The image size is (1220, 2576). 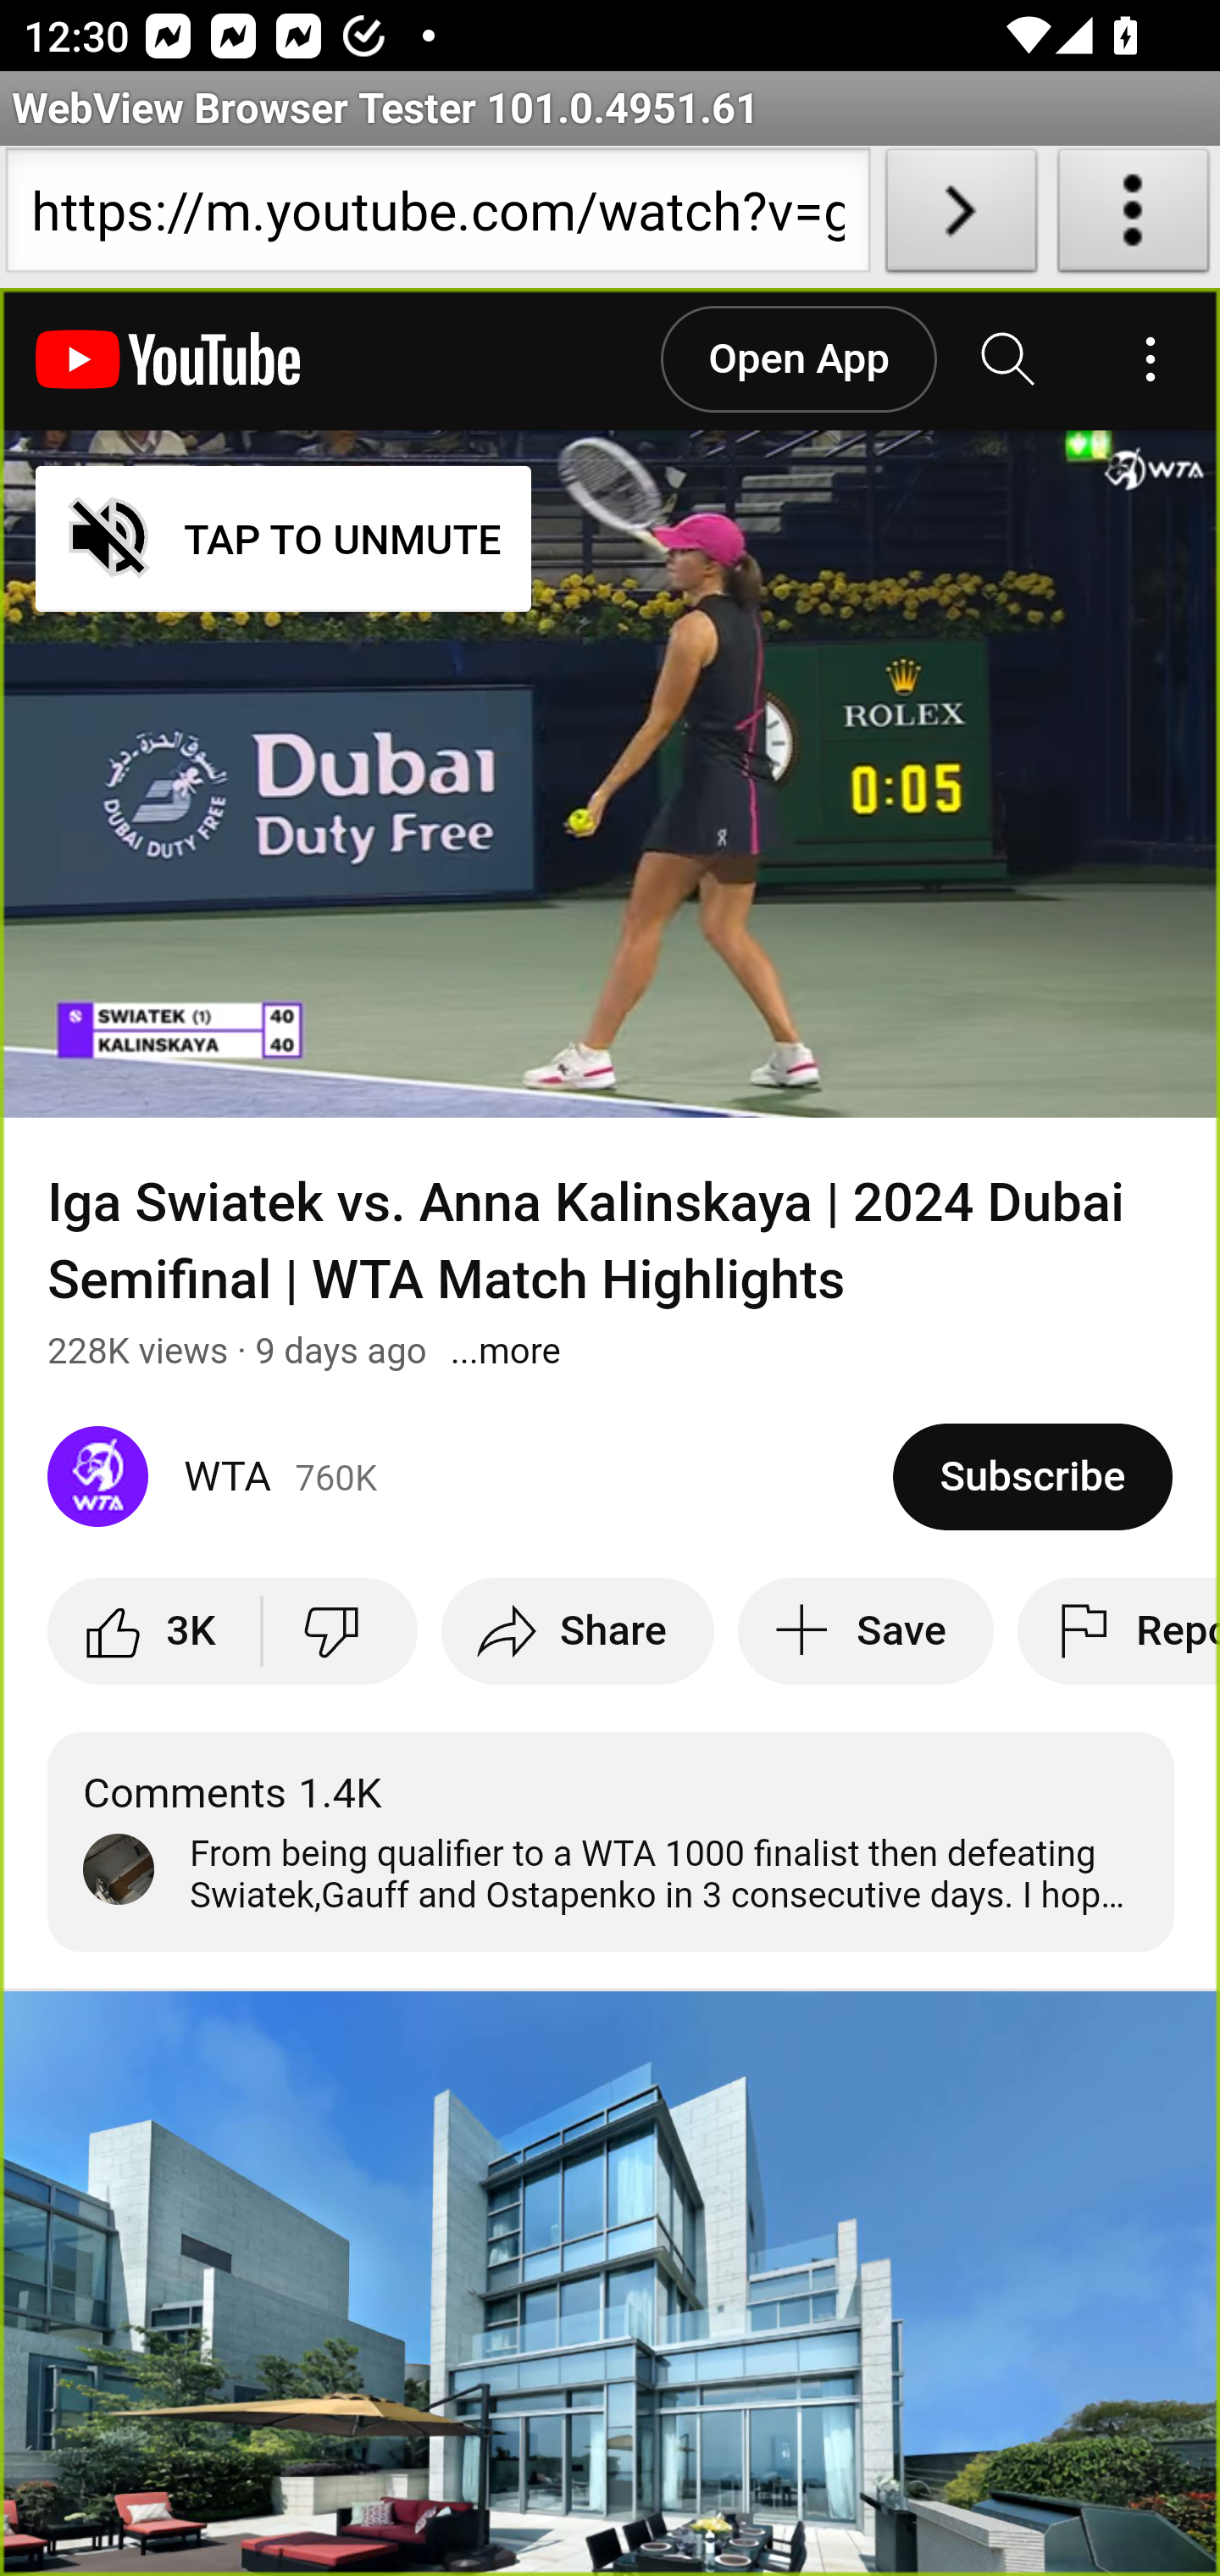 What do you see at coordinates (797, 359) in the screenshot?
I see `Open App` at bounding box center [797, 359].